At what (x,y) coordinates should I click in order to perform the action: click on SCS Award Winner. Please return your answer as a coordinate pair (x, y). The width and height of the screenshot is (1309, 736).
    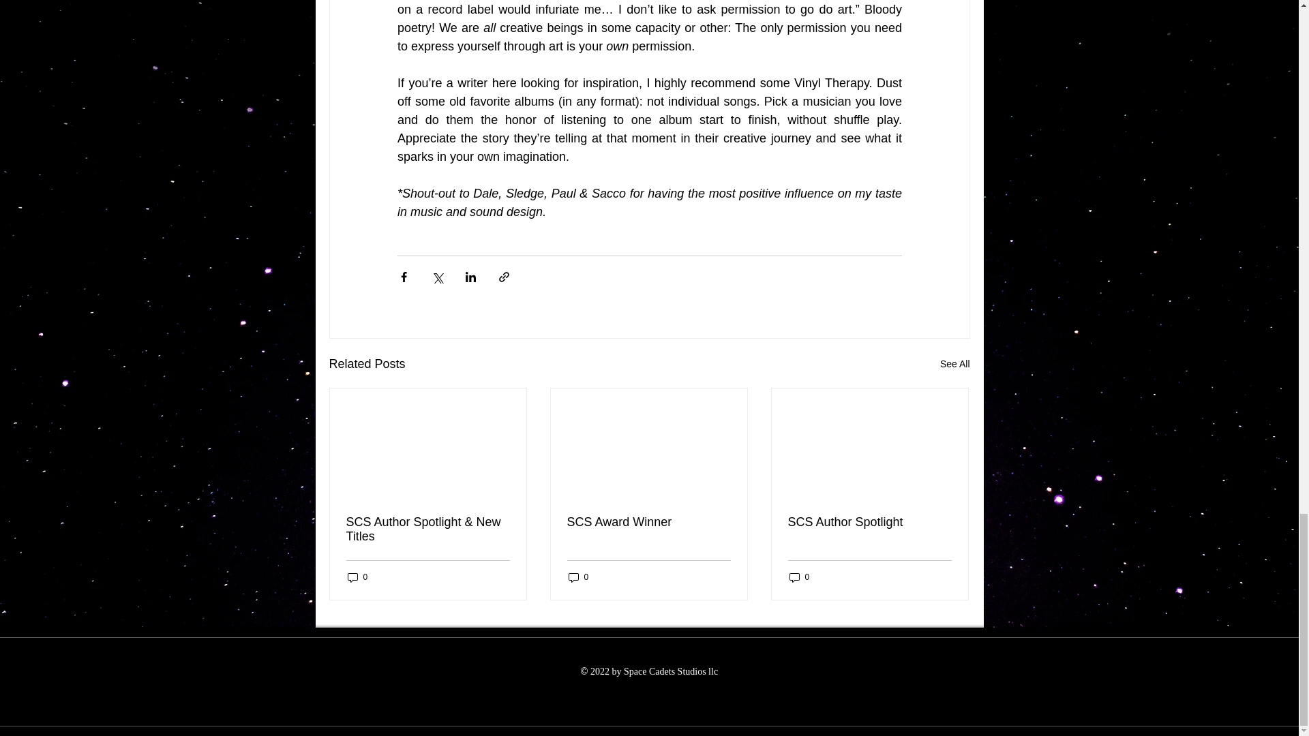
    Looking at the image, I should click on (648, 522).